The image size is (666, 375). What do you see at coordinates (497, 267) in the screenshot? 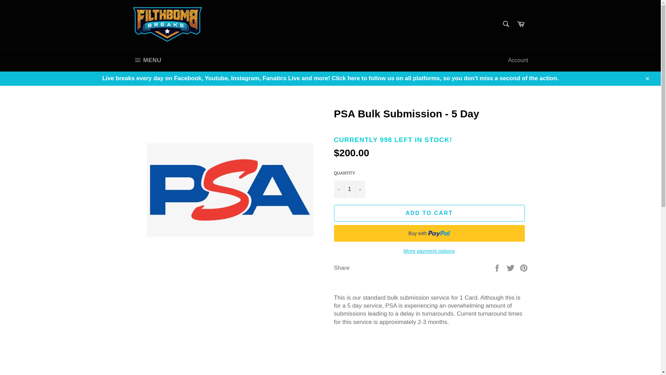
I see `Share on Facebook` at bounding box center [497, 267].